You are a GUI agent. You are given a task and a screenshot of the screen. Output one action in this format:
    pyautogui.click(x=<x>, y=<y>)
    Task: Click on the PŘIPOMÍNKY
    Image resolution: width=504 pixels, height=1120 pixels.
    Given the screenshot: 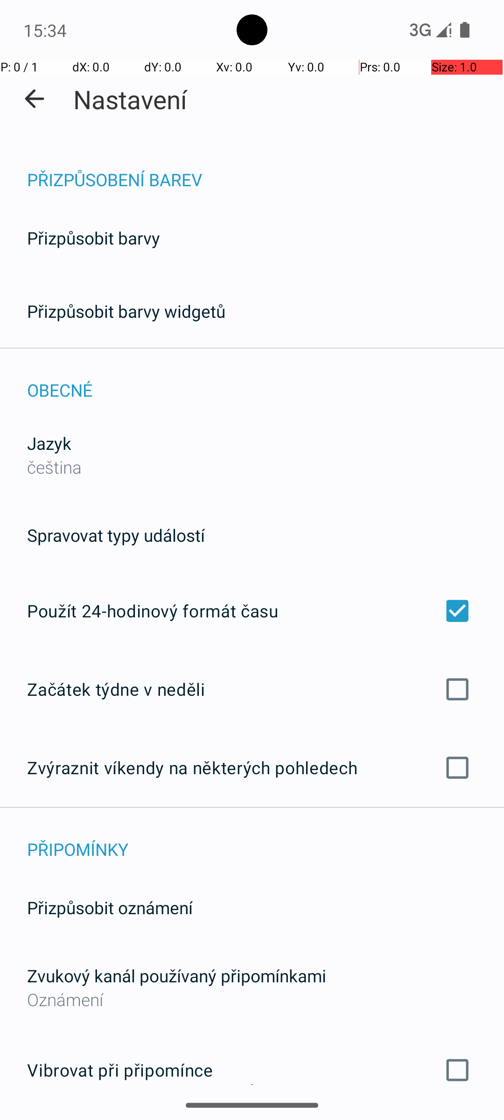 What is the action you would take?
    pyautogui.click(x=266, y=839)
    